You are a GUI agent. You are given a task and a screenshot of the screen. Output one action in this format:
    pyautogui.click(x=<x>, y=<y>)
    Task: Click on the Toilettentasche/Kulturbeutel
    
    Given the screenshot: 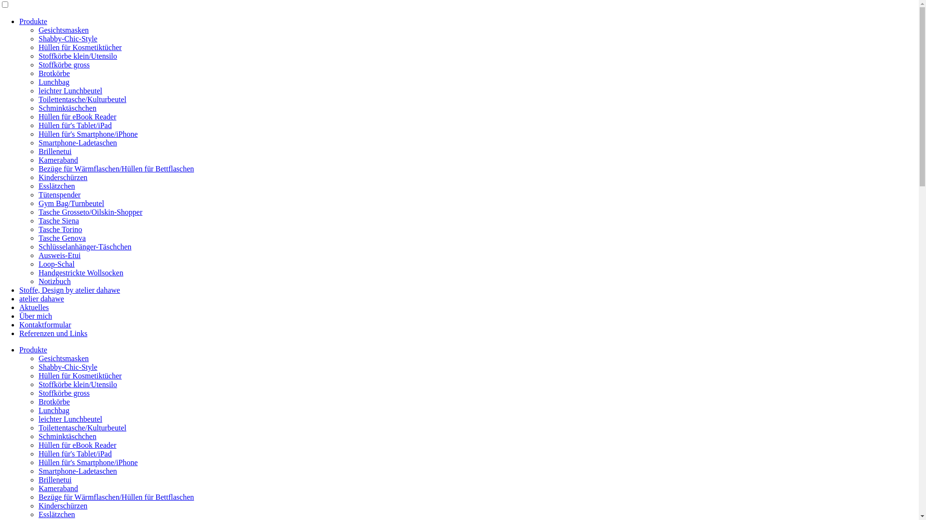 What is the action you would take?
    pyautogui.click(x=82, y=428)
    